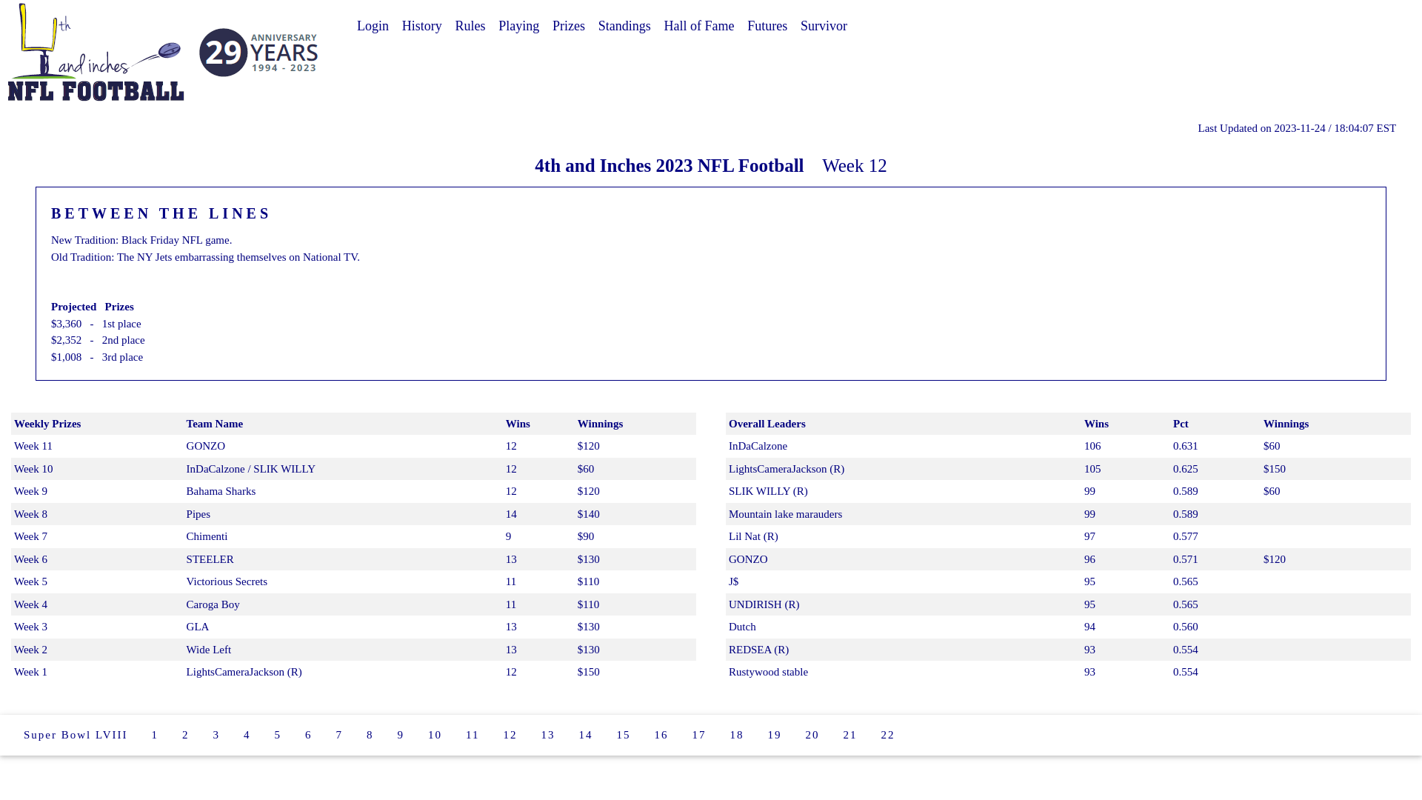 The height and width of the screenshot is (800, 1422). I want to click on 19, so click(775, 735).